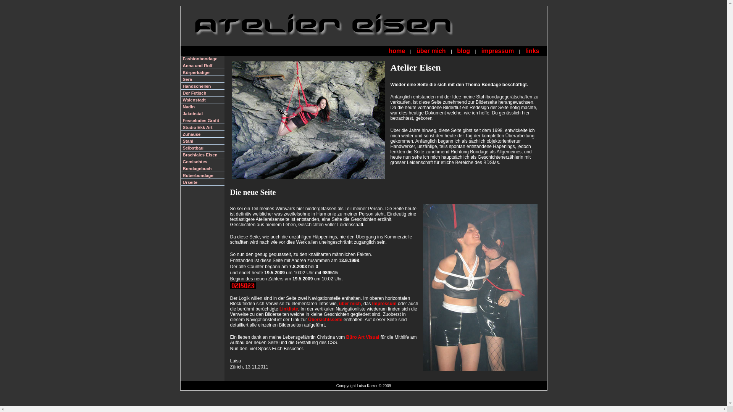 The image size is (733, 412). I want to click on Jakobstal, so click(203, 114).